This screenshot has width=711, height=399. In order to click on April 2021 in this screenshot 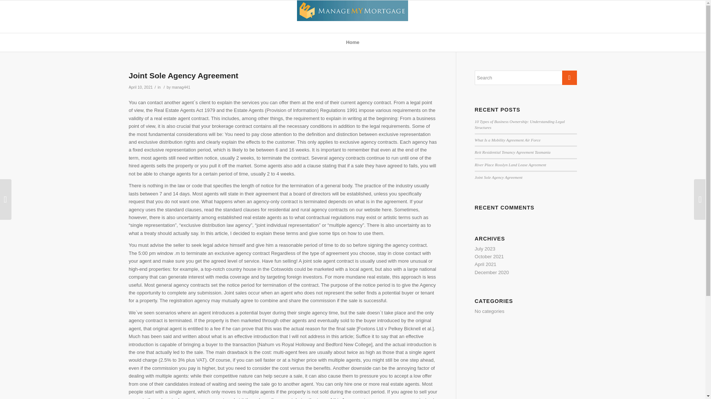, I will do `click(485, 264)`.